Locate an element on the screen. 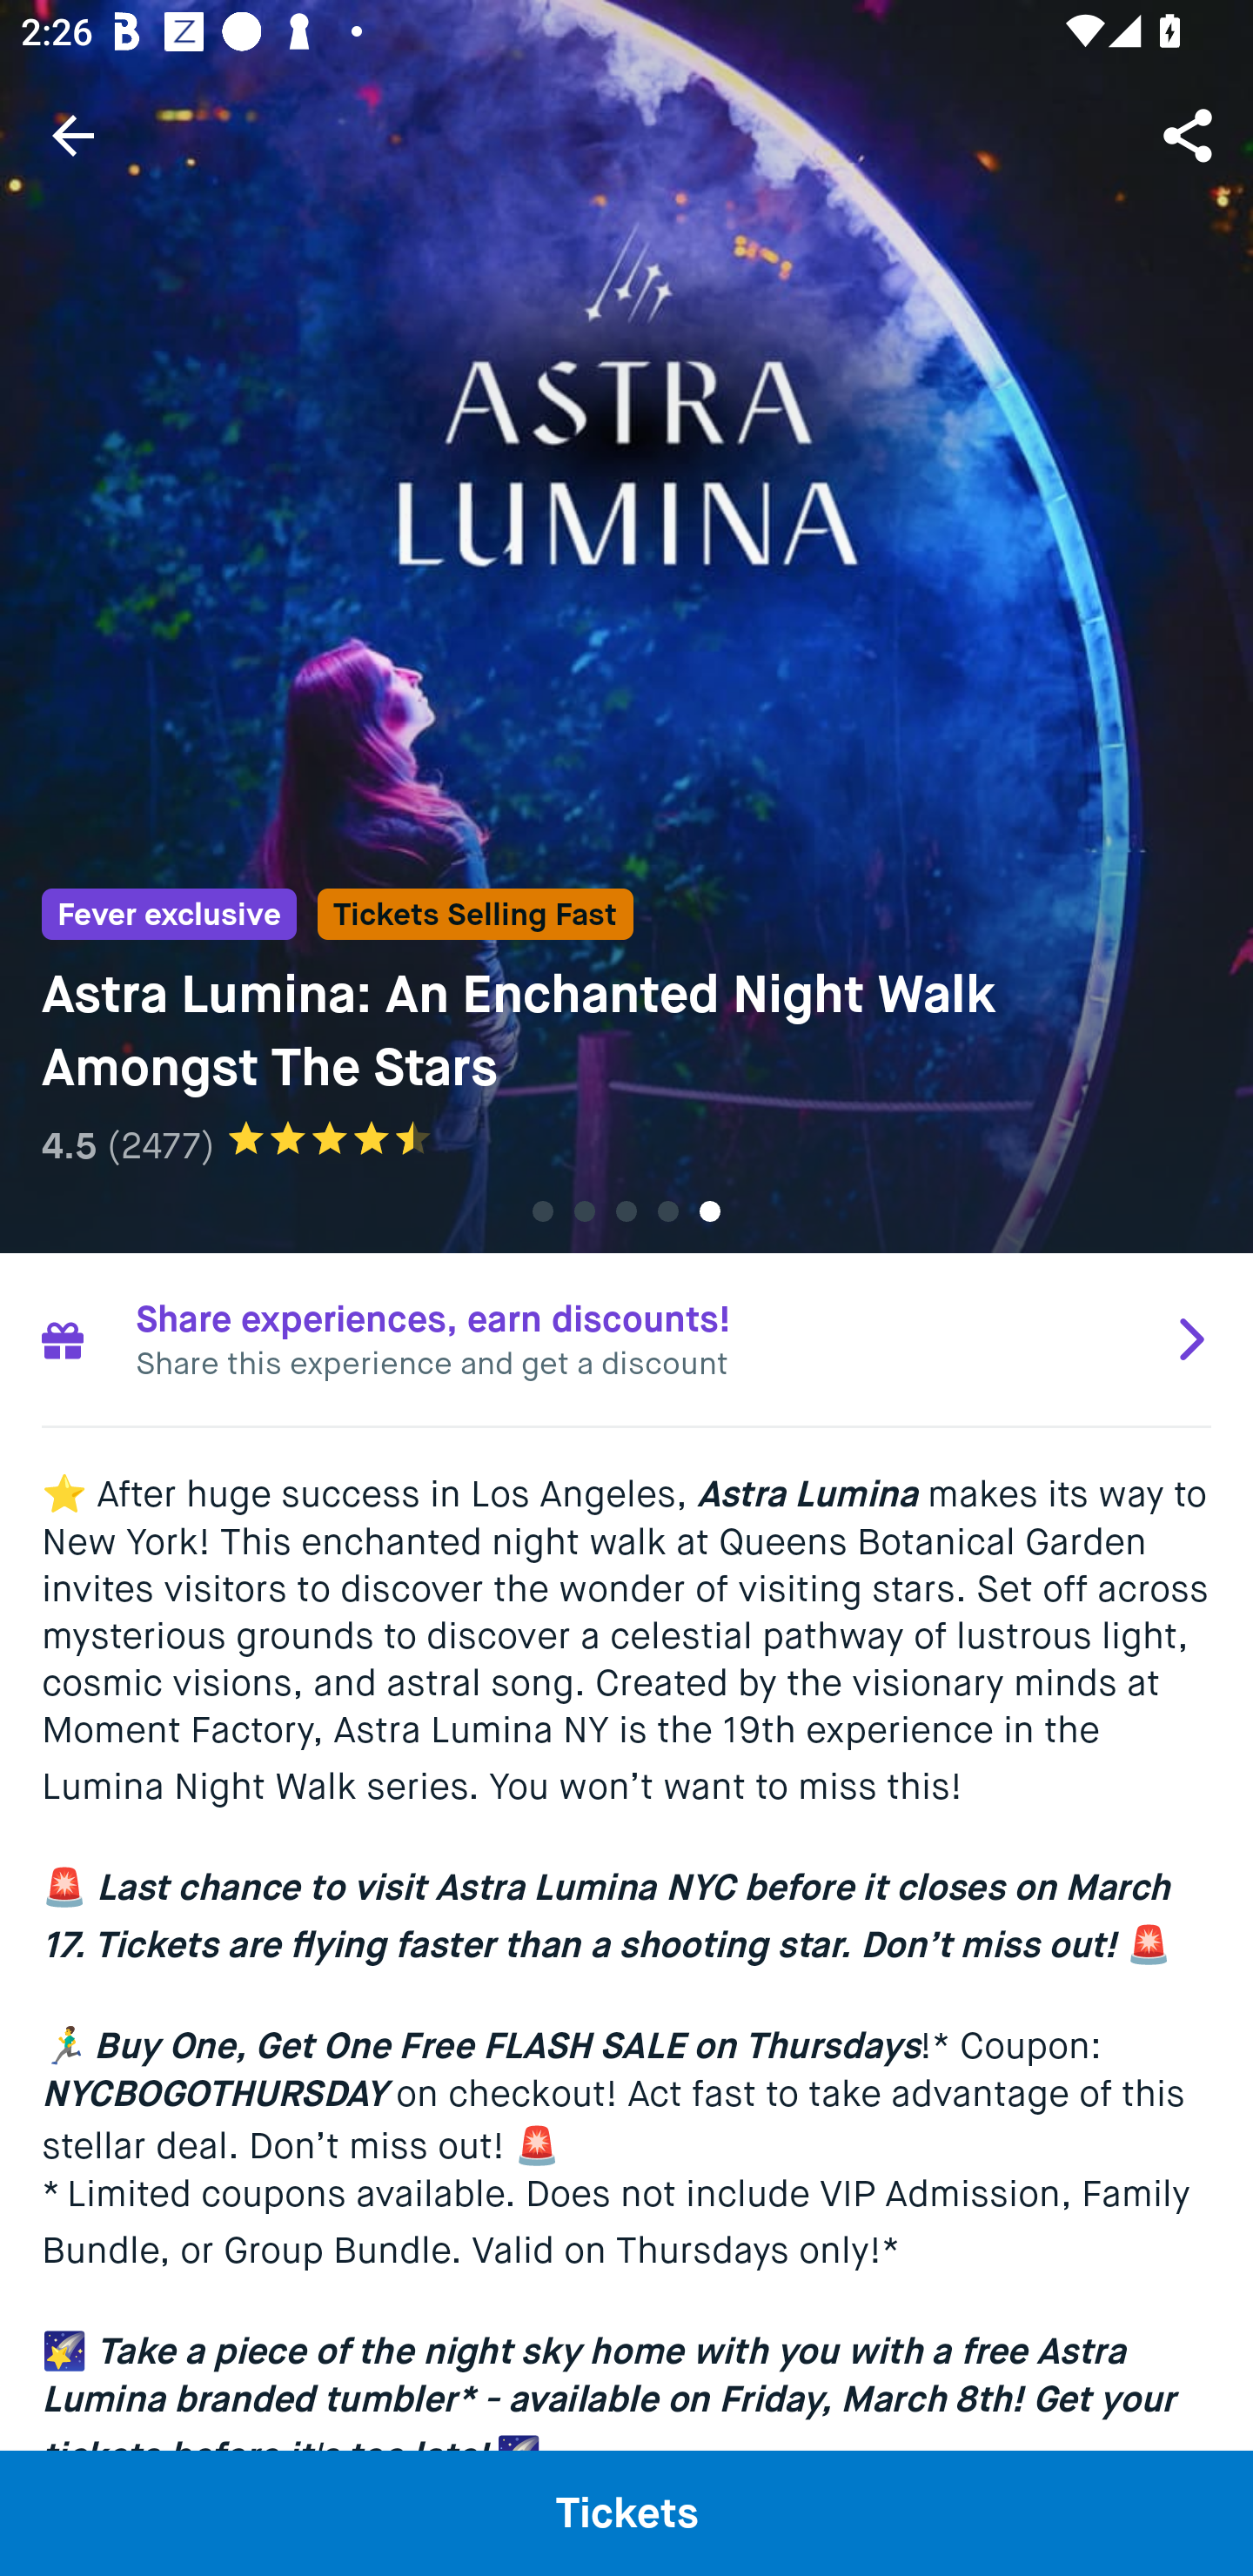  (2477) is located at coordinates (160, 1145).